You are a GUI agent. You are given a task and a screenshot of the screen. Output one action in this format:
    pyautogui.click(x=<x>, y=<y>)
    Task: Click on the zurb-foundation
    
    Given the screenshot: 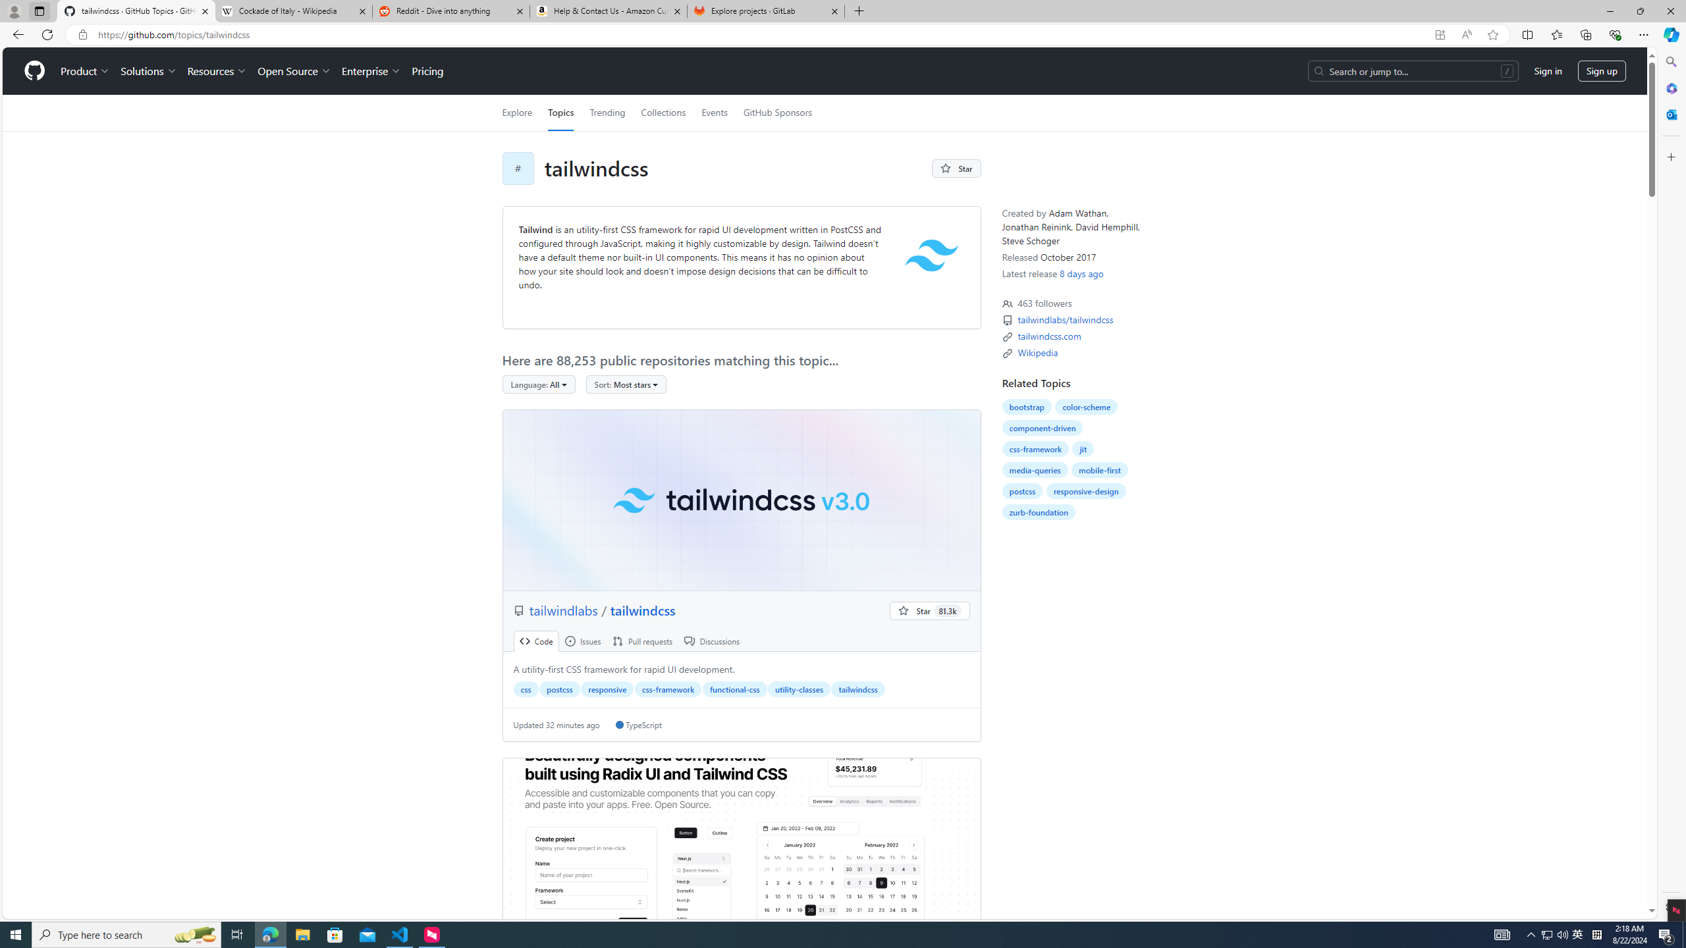 What is the action you would take?
    pyautogui.click(x=1038, y=512)
    